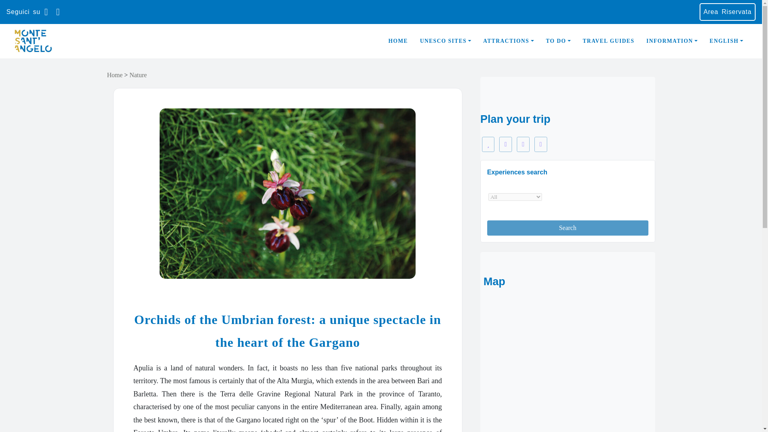 Image resolution: width=768 pixels, height=432 pixels. What do you see at coordinates (672, 41) in the screenshot?
I see `INFORMATION` at bounding box center [672, 41].